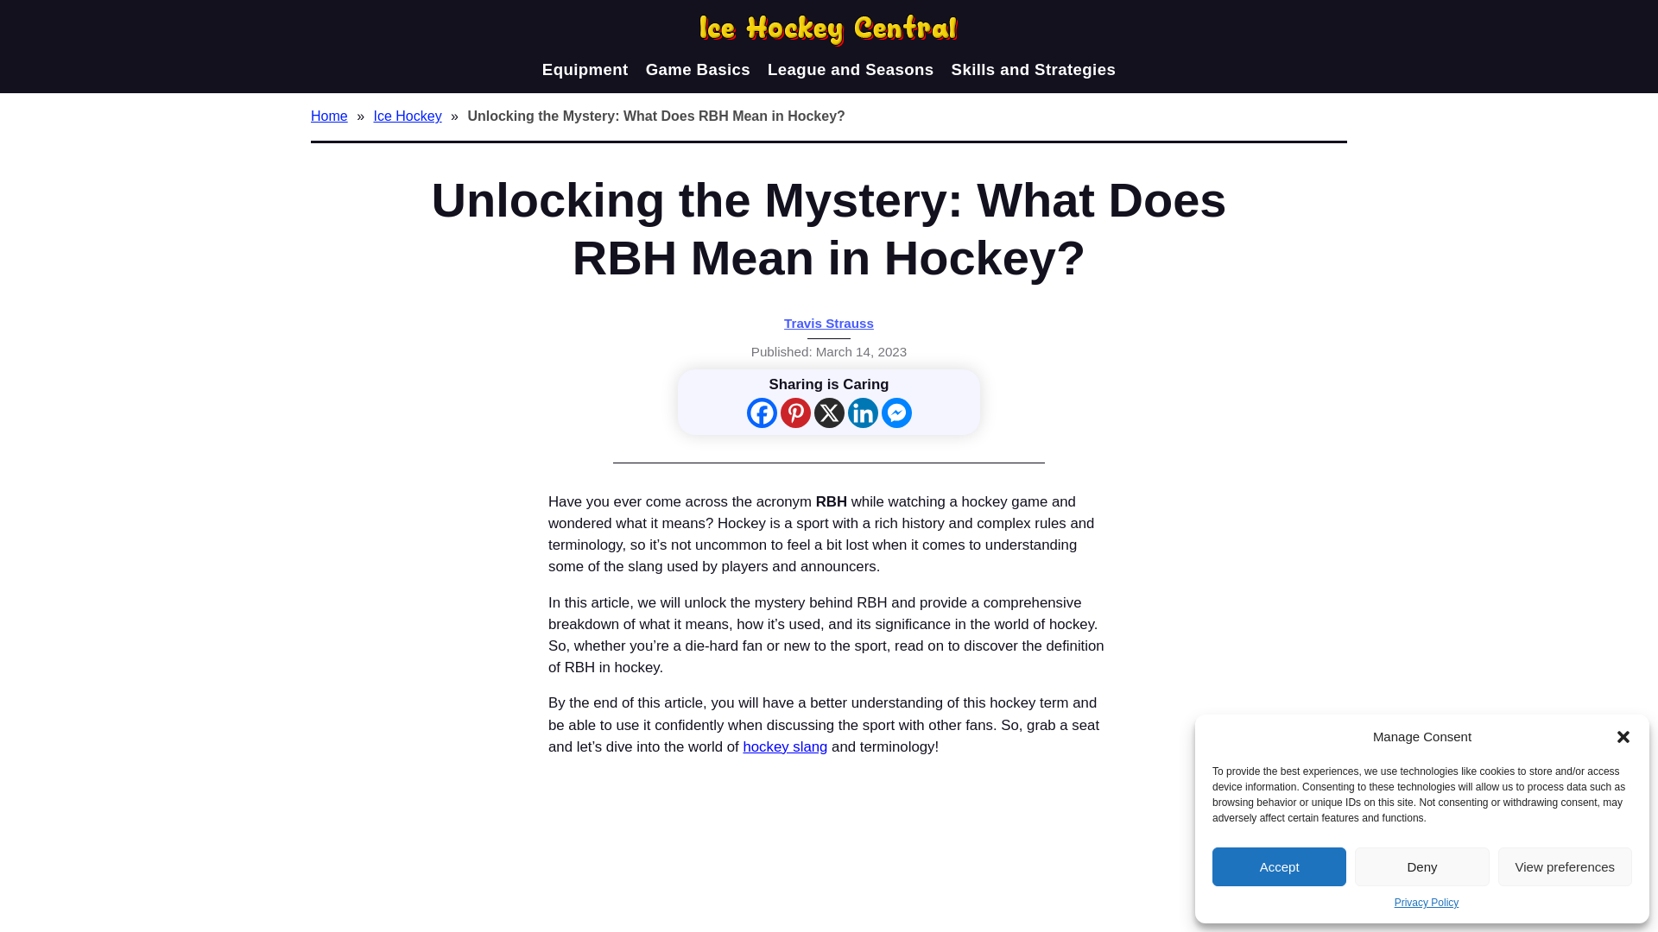 The height and width of the screenshot is (932, 1658). Describe the element at coordinates (1034, 69) in the screenshot. I see `Skills and Strategies` at that location.